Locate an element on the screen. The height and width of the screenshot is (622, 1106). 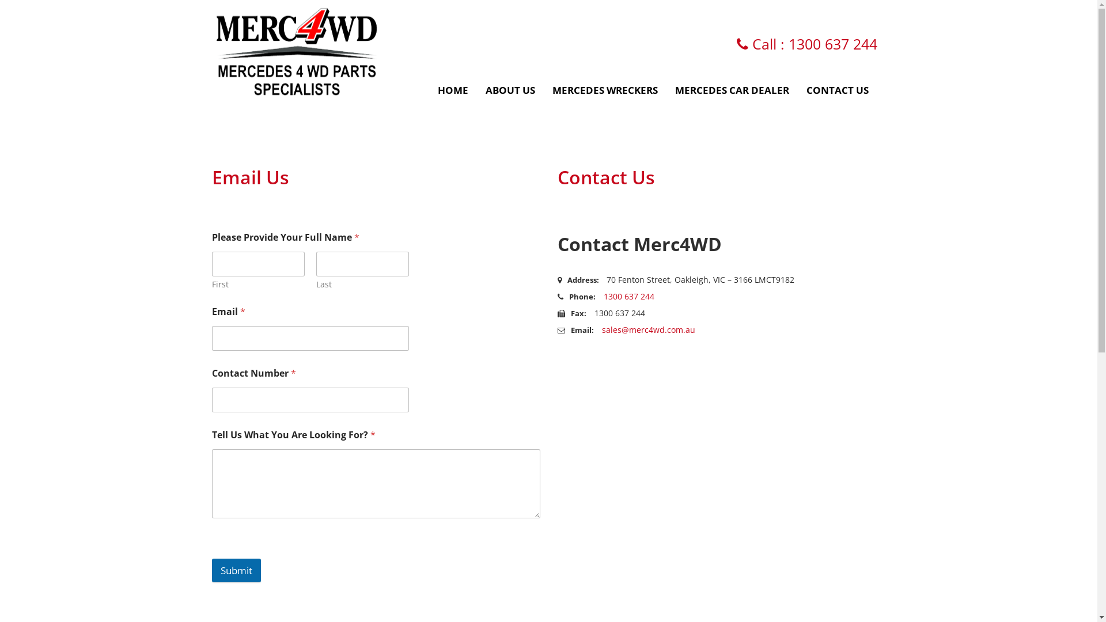
sales@merc4wd.com.au is located at coordinates (648, 329).